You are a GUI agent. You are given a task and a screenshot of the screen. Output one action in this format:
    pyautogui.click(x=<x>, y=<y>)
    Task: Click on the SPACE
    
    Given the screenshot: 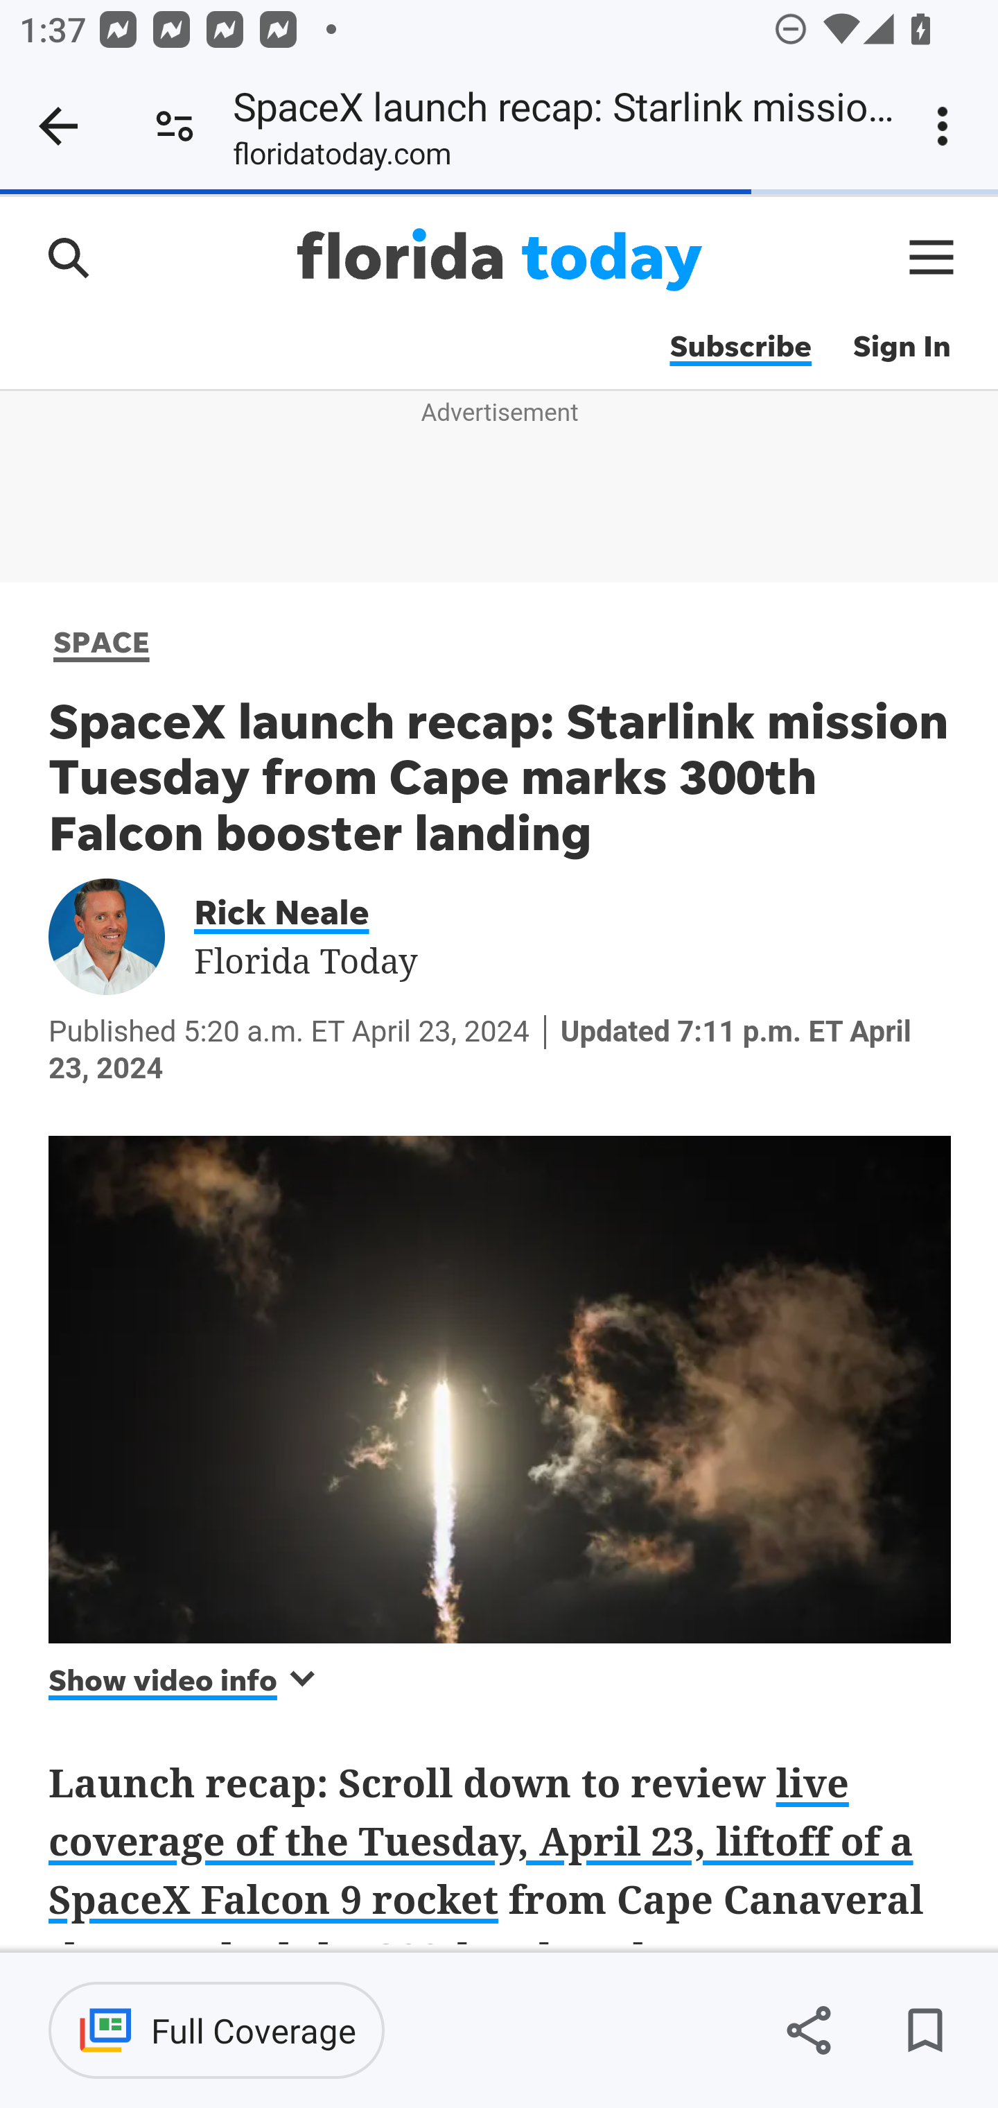 What is the action you would take?
    pyautogui.click(x=102, y=641)
    